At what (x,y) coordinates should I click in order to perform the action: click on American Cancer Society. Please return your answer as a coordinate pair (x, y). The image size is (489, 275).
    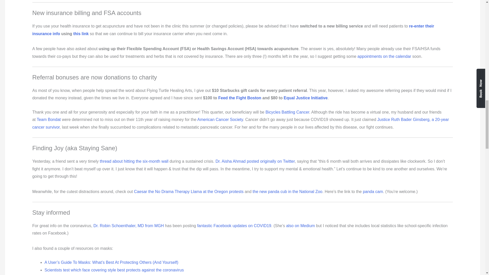
    Looking at the image, I should click on (220, 120).